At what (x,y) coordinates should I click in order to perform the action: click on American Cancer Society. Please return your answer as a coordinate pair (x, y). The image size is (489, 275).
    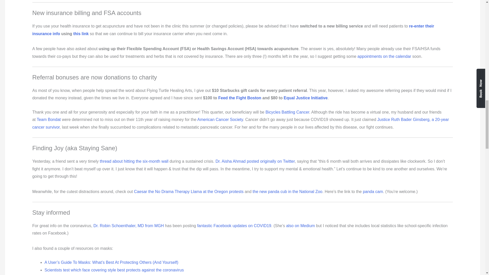
    Looking at the image, I should click on (220, 120).